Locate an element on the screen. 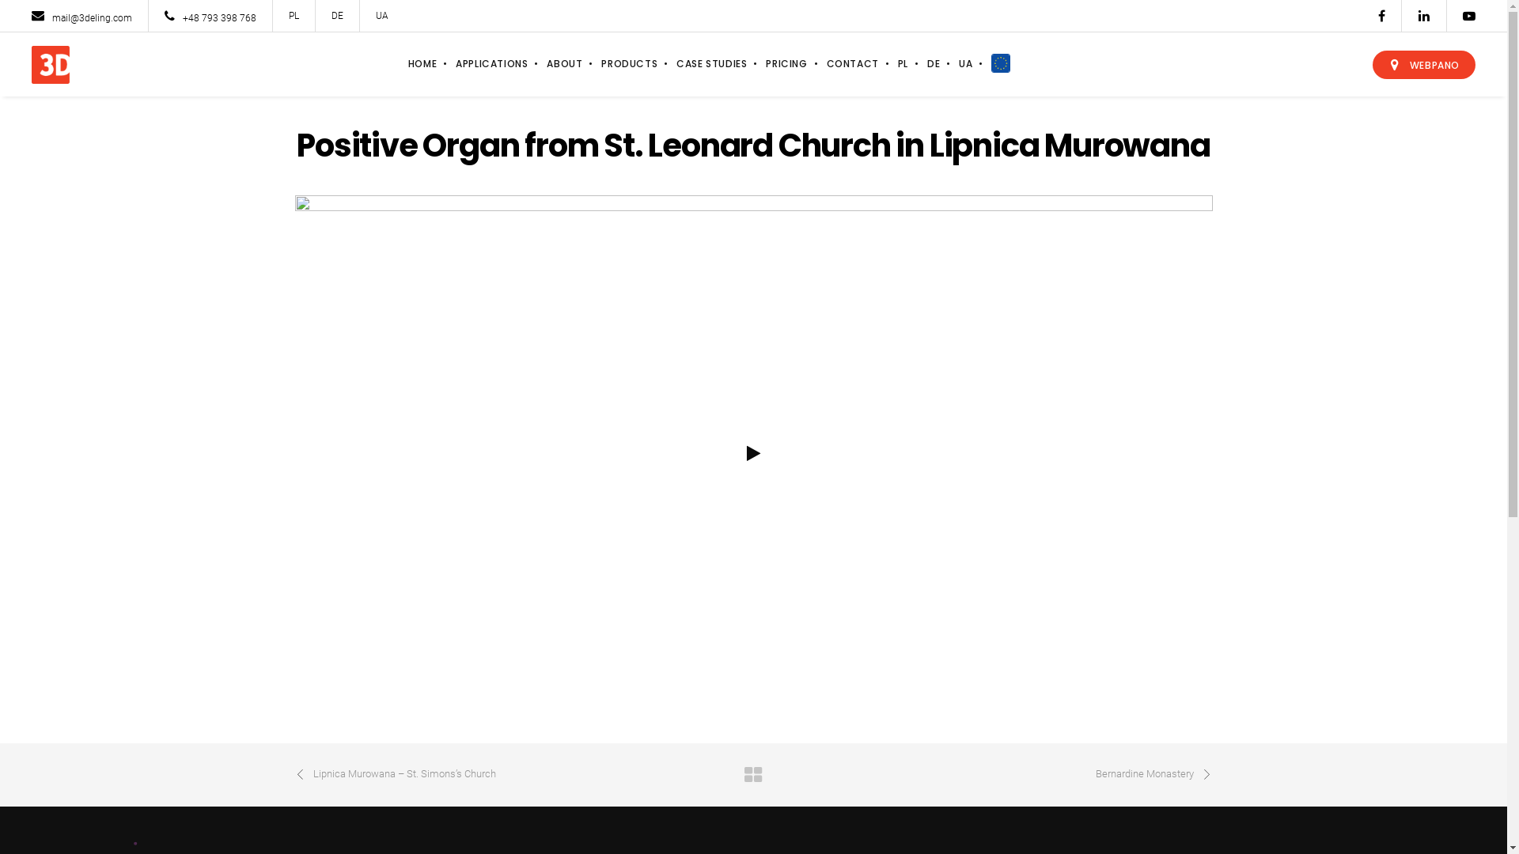 Image resolution: width=1519 pixels, height=854 pixels. HOME is located at coordinates (422, 64).